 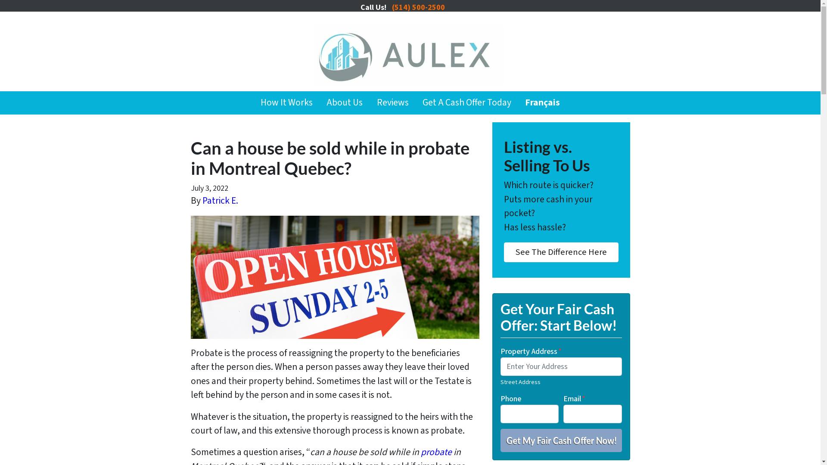 I want to click on probate, so click(x=436, y=452).